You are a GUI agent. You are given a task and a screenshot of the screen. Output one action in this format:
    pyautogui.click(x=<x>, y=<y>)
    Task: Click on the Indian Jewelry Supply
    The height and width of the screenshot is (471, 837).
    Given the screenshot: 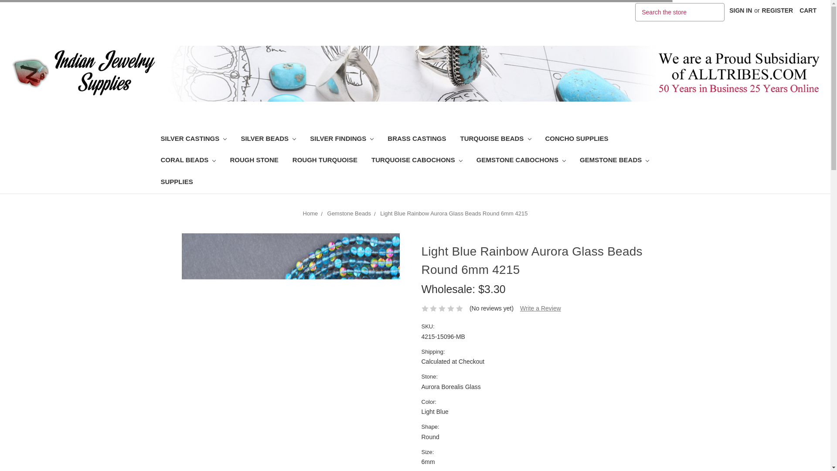 What is the action you would take?
    pyautogui.click(x=83, y=72)
    